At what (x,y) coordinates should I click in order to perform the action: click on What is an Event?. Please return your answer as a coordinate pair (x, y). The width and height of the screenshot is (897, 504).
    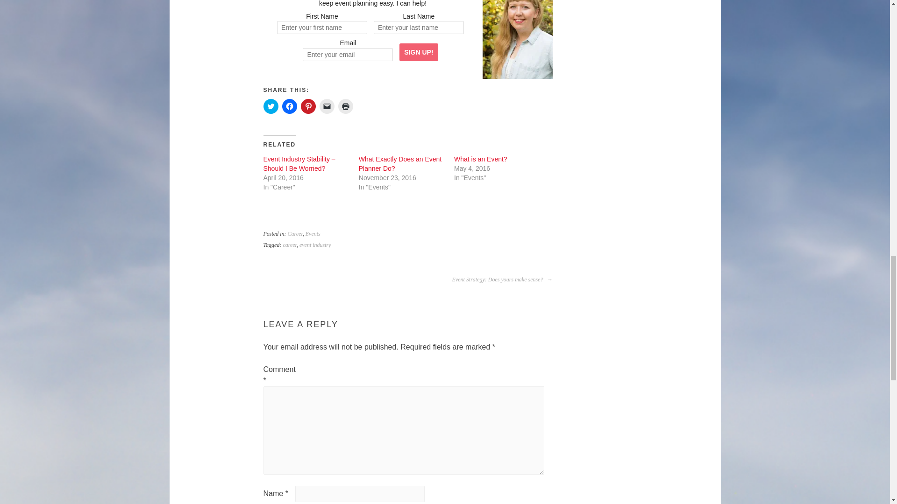
    Looking at the image, I should click on (480, 159).